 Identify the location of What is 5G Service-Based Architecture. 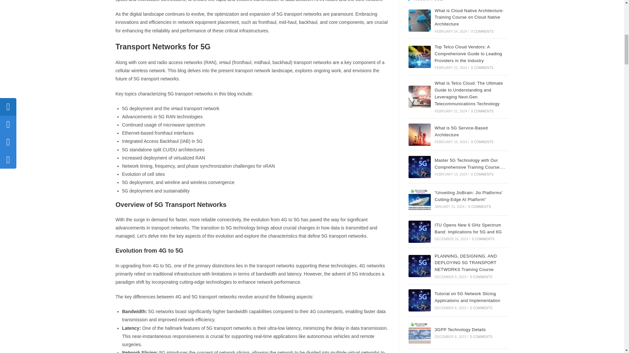
(419, 135).